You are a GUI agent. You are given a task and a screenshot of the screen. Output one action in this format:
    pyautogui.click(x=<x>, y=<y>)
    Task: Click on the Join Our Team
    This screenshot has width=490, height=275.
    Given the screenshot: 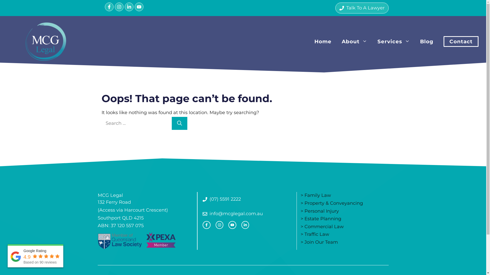 What is the action you would take?
    pyautogui.click(x=321, y=242)
    